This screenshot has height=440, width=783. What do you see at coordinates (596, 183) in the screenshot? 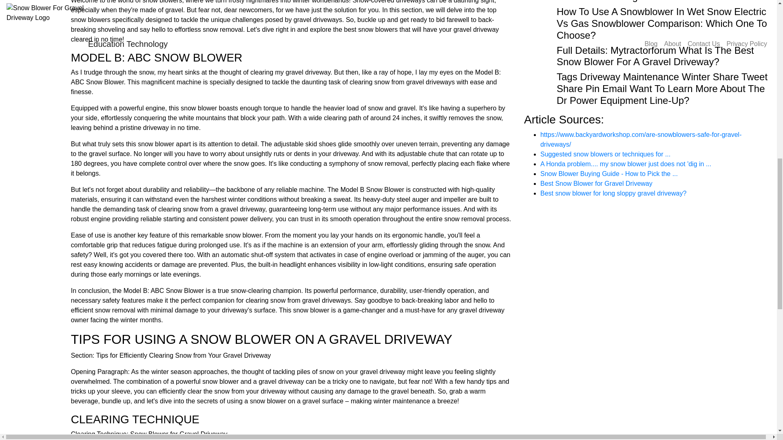
I see `Best Snow Blower for Gravel Driveway` at bounding box center [596, 183].